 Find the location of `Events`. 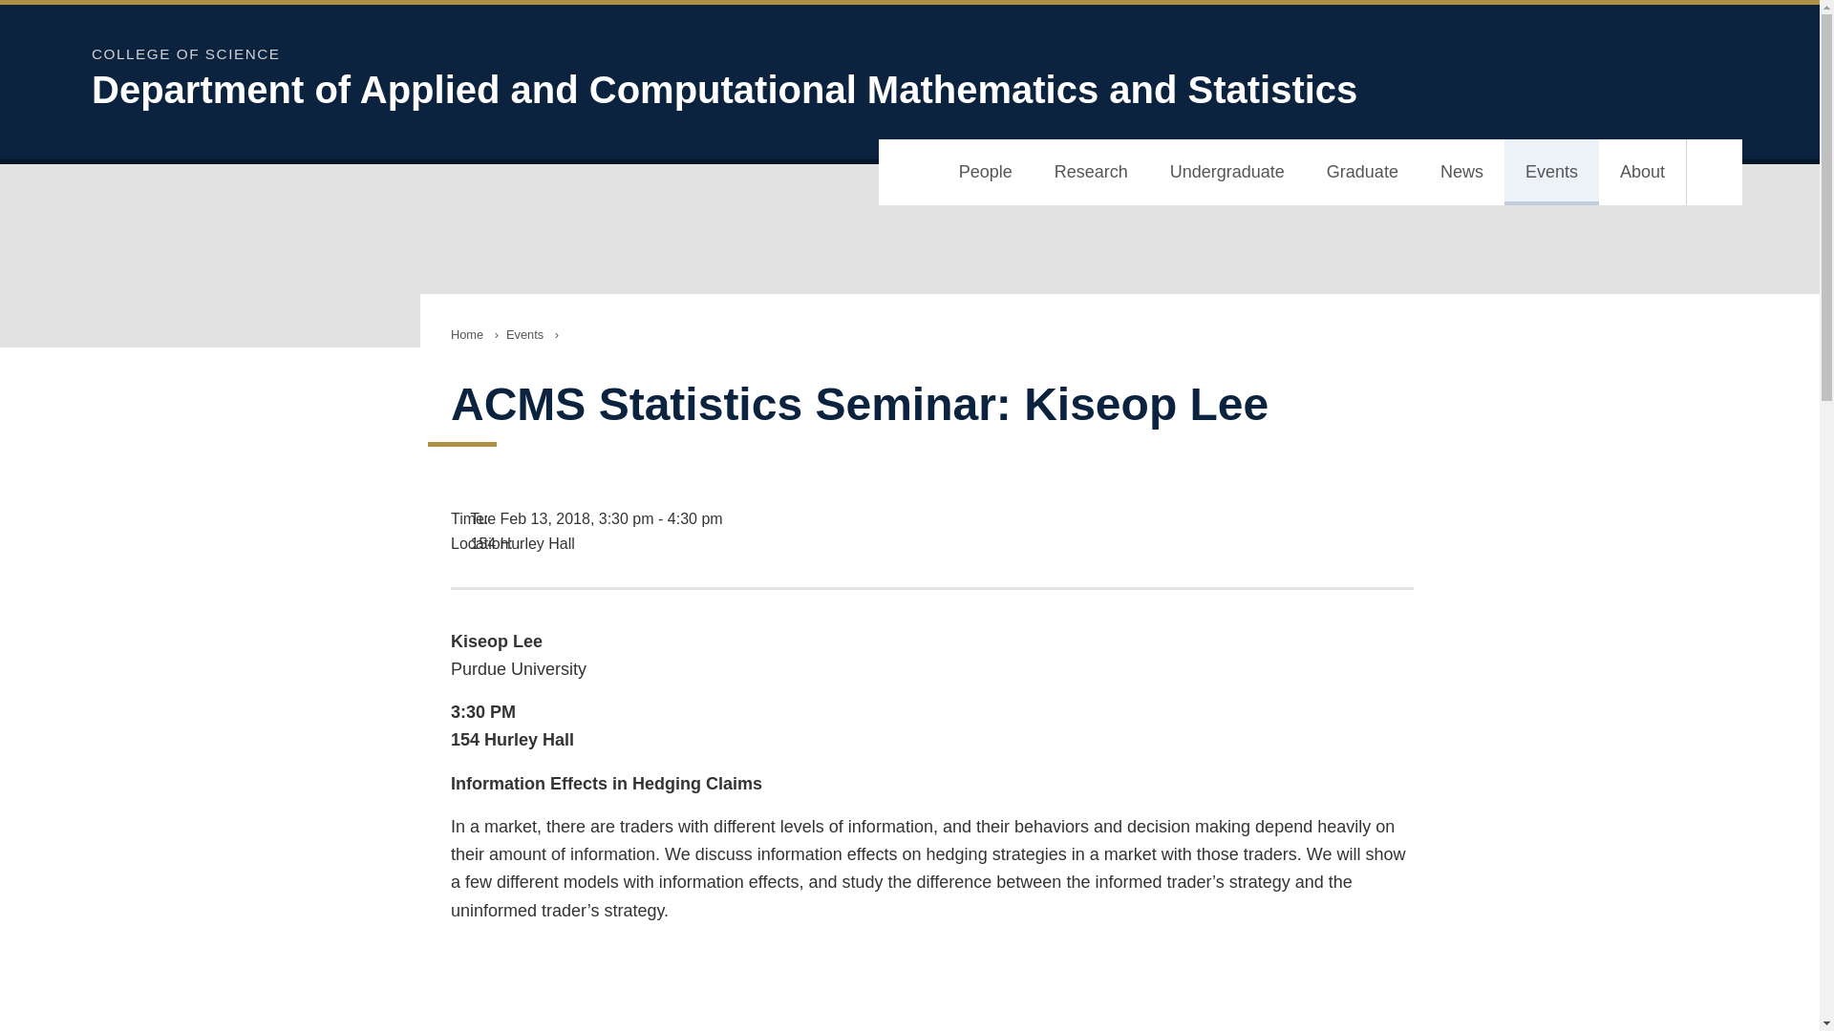

Events is located at coordinates (1551, 172).